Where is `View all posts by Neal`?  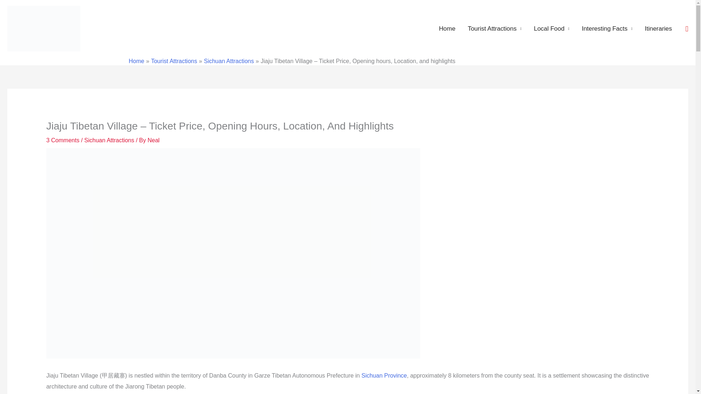
View all posts by Neal is located at coordinates (153, 140).